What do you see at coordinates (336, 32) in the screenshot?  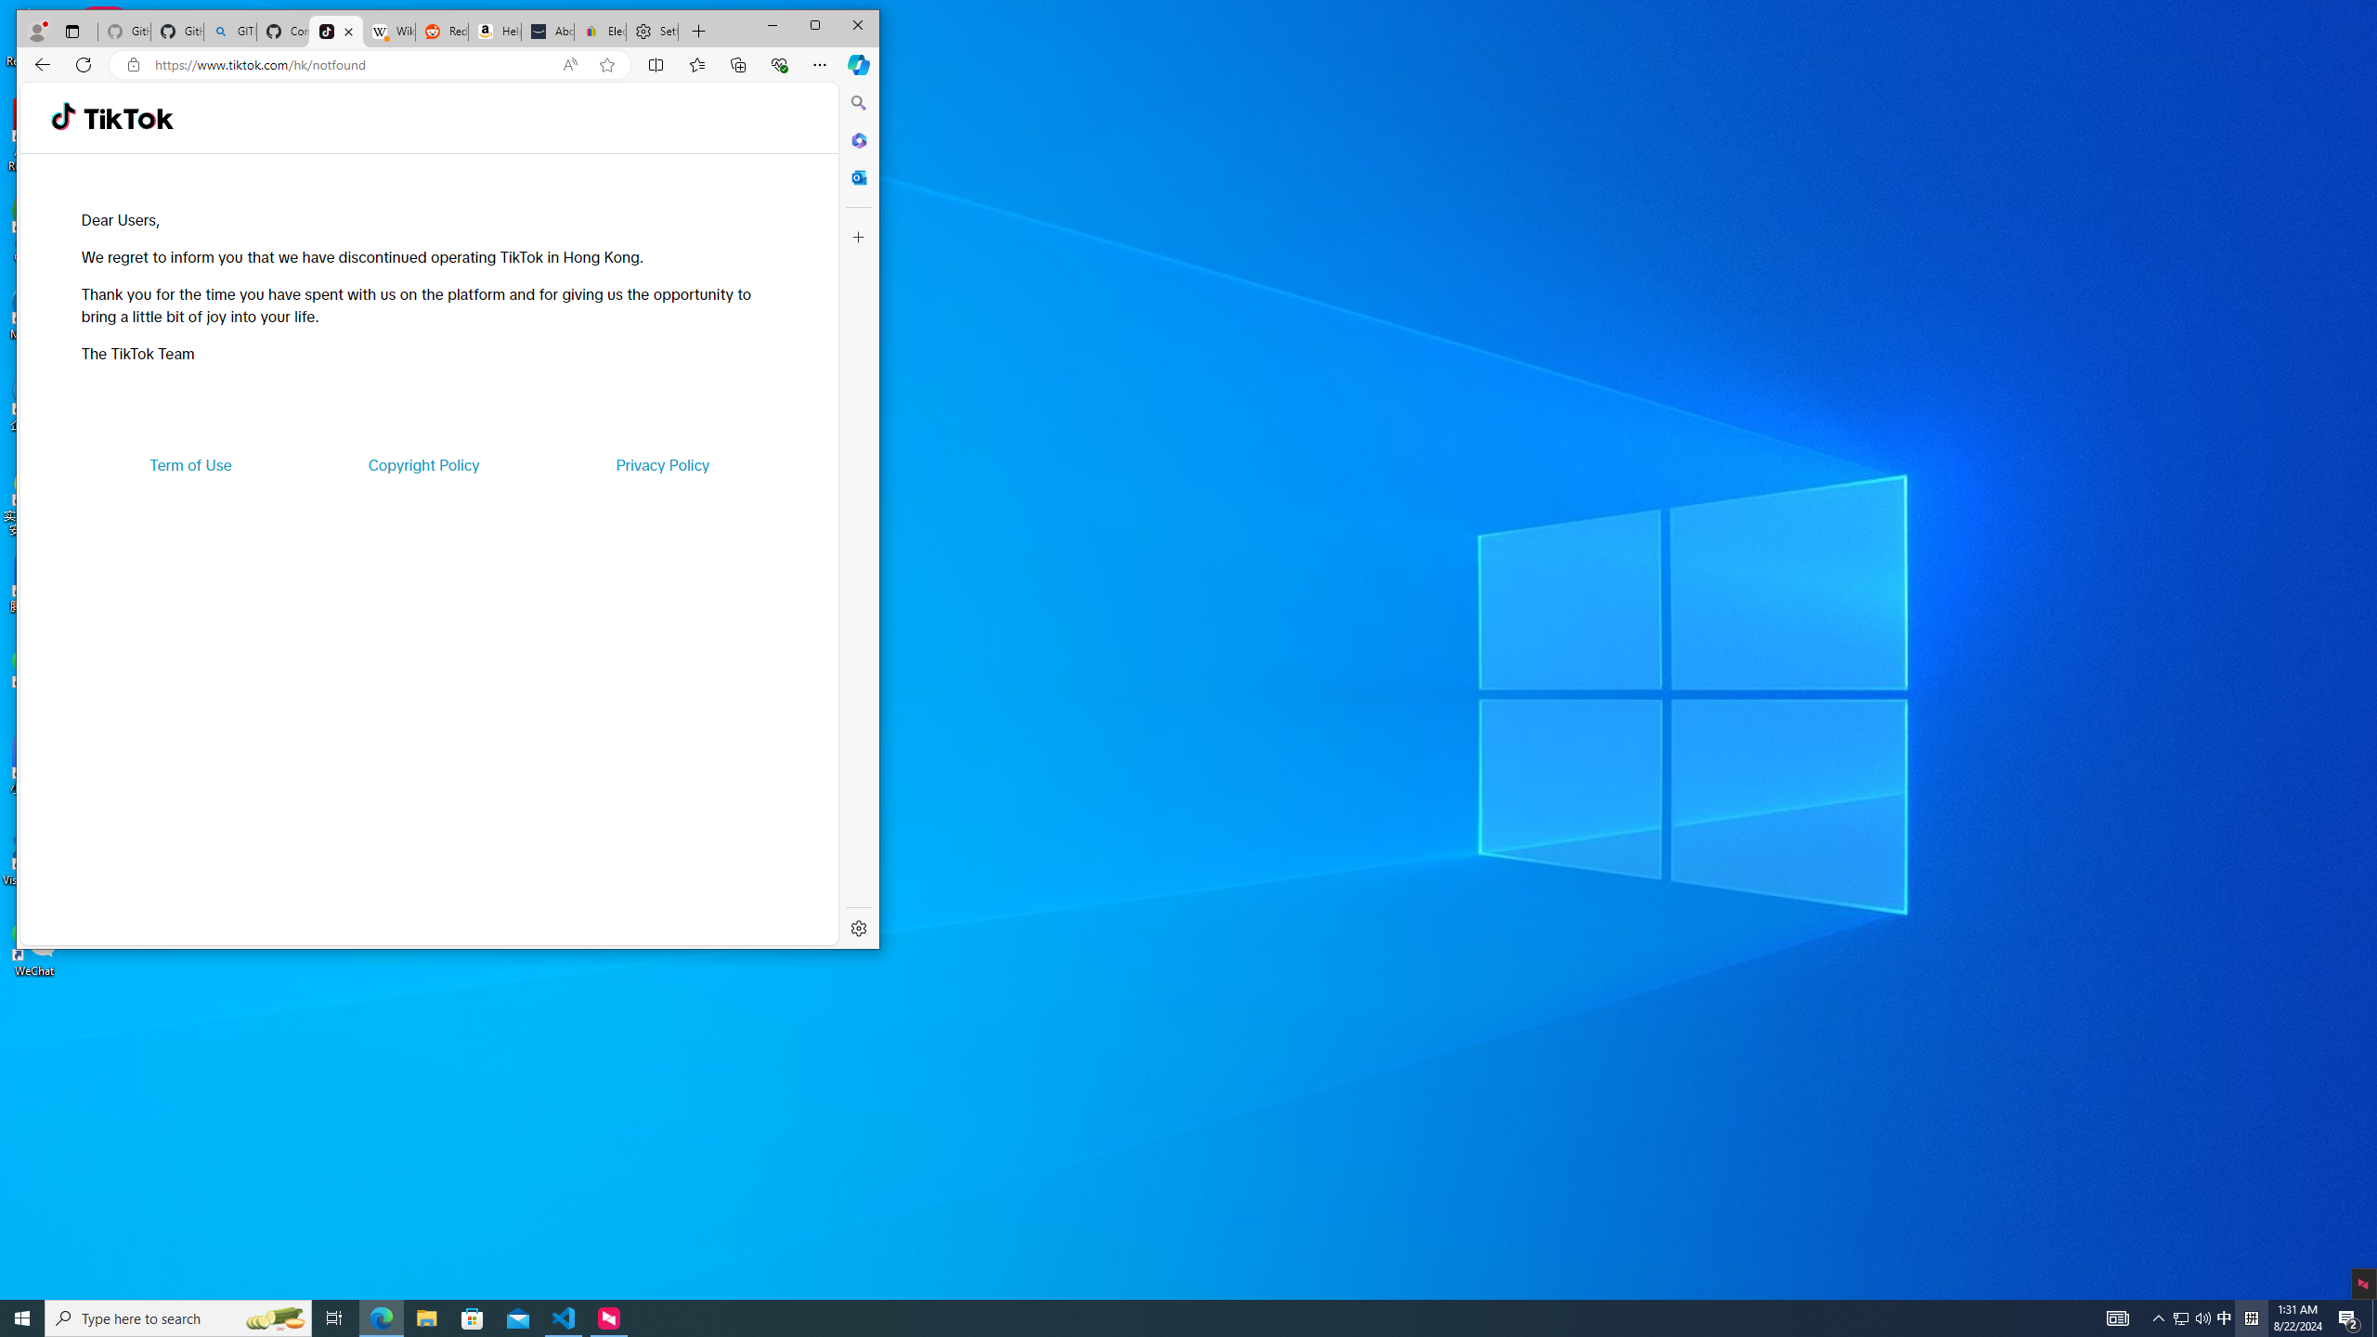 I see `TikTok` at bounding box center [336, 32].